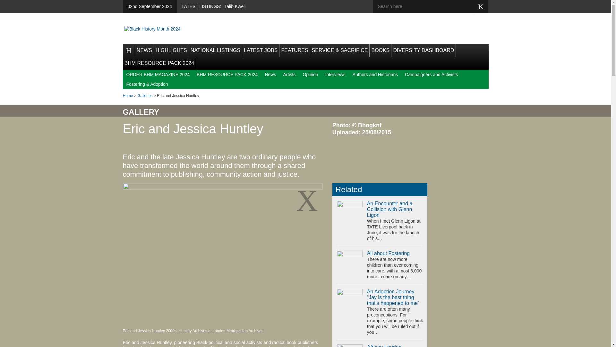 Image resolution: width=616 pixels, height=347 pixels. What do you see at coordinates (384, 346) in the screenshot?
I see `African London` at bounding box center [384, 346].